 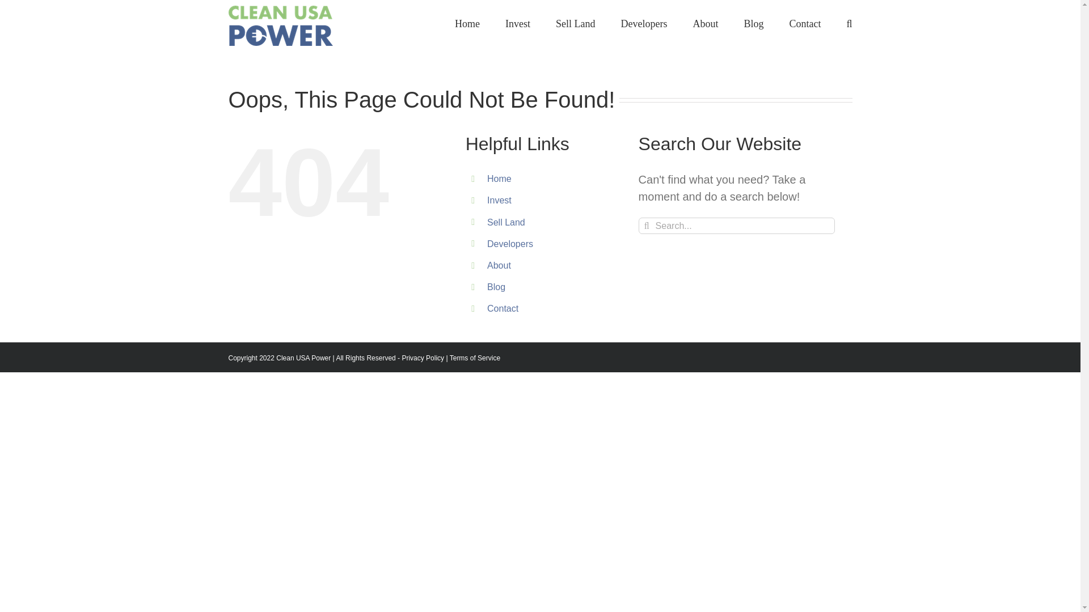 What do you see at coordinates (499, 178) in the screenshot?
I see `Home` at bounding box center [499, 178].